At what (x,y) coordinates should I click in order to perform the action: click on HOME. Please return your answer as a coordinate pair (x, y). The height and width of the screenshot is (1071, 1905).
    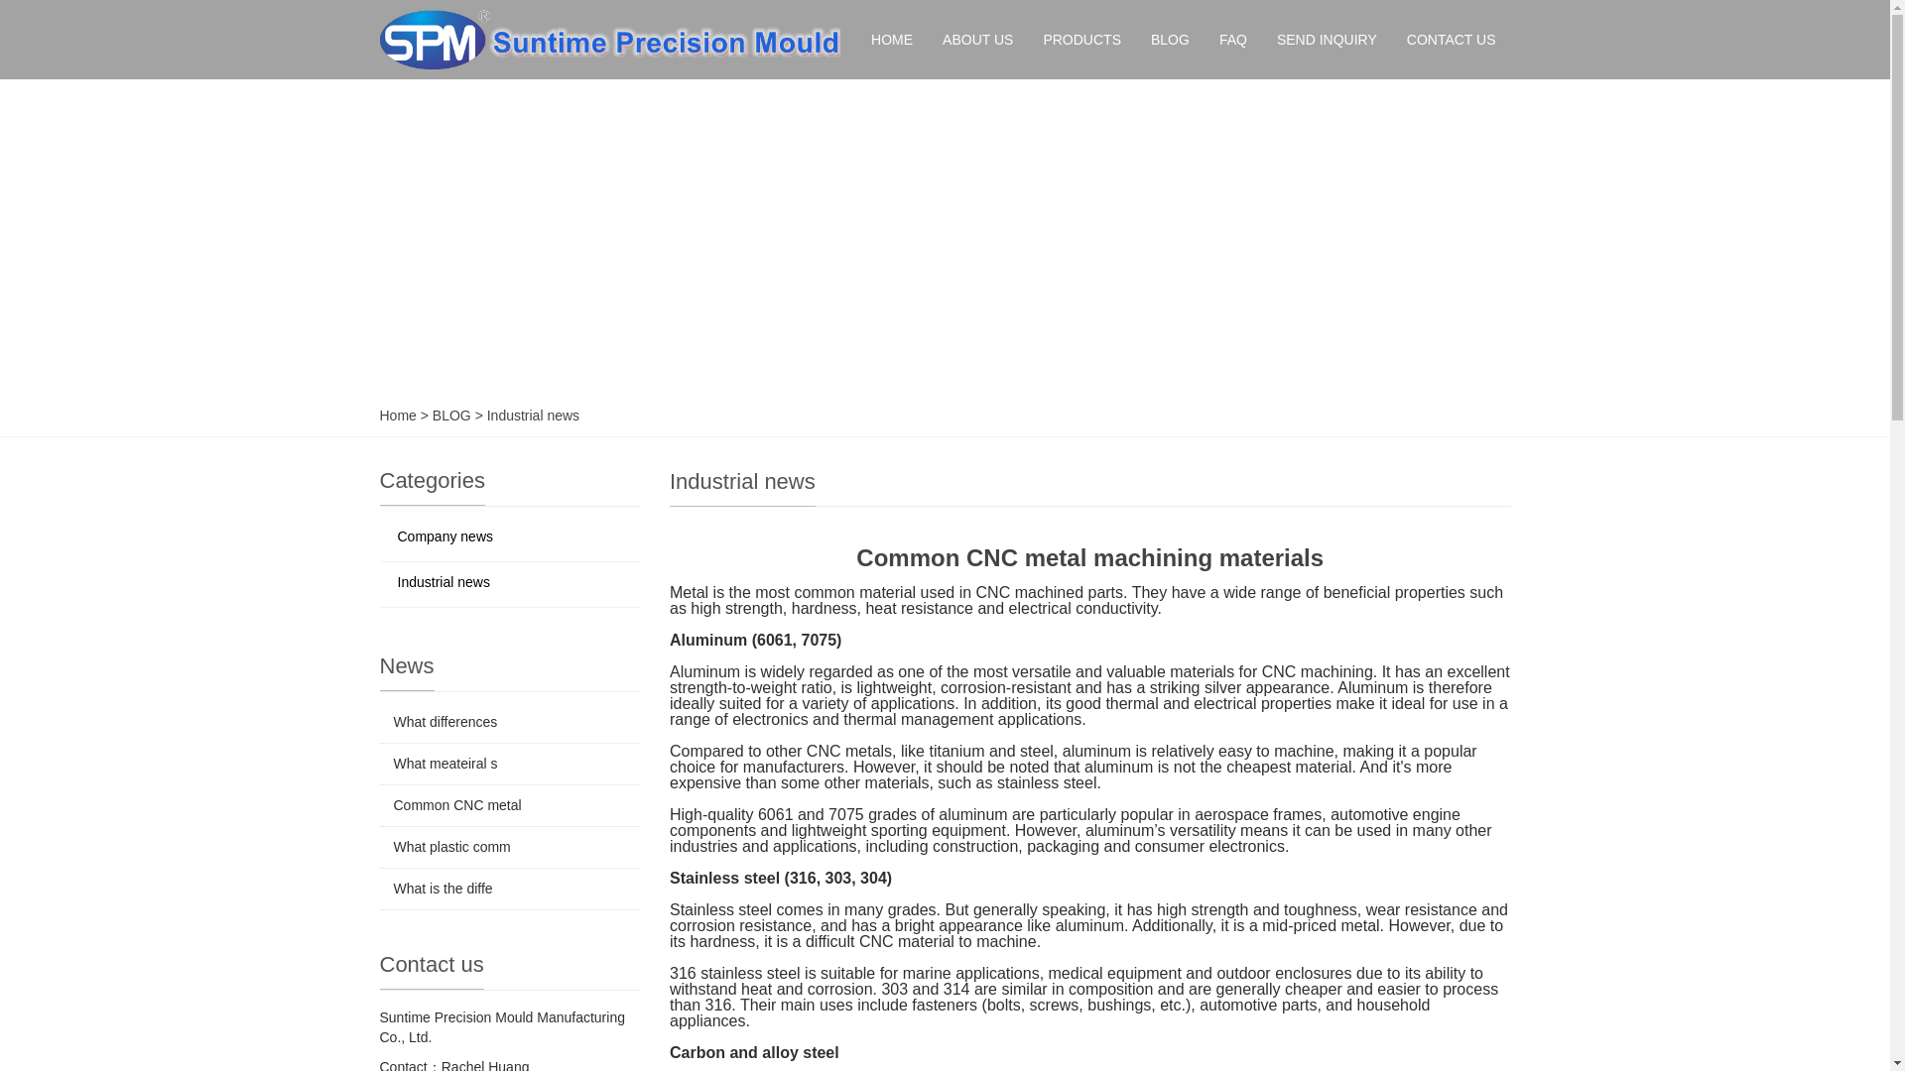
    Looking at the image, I should click on (891, 40).